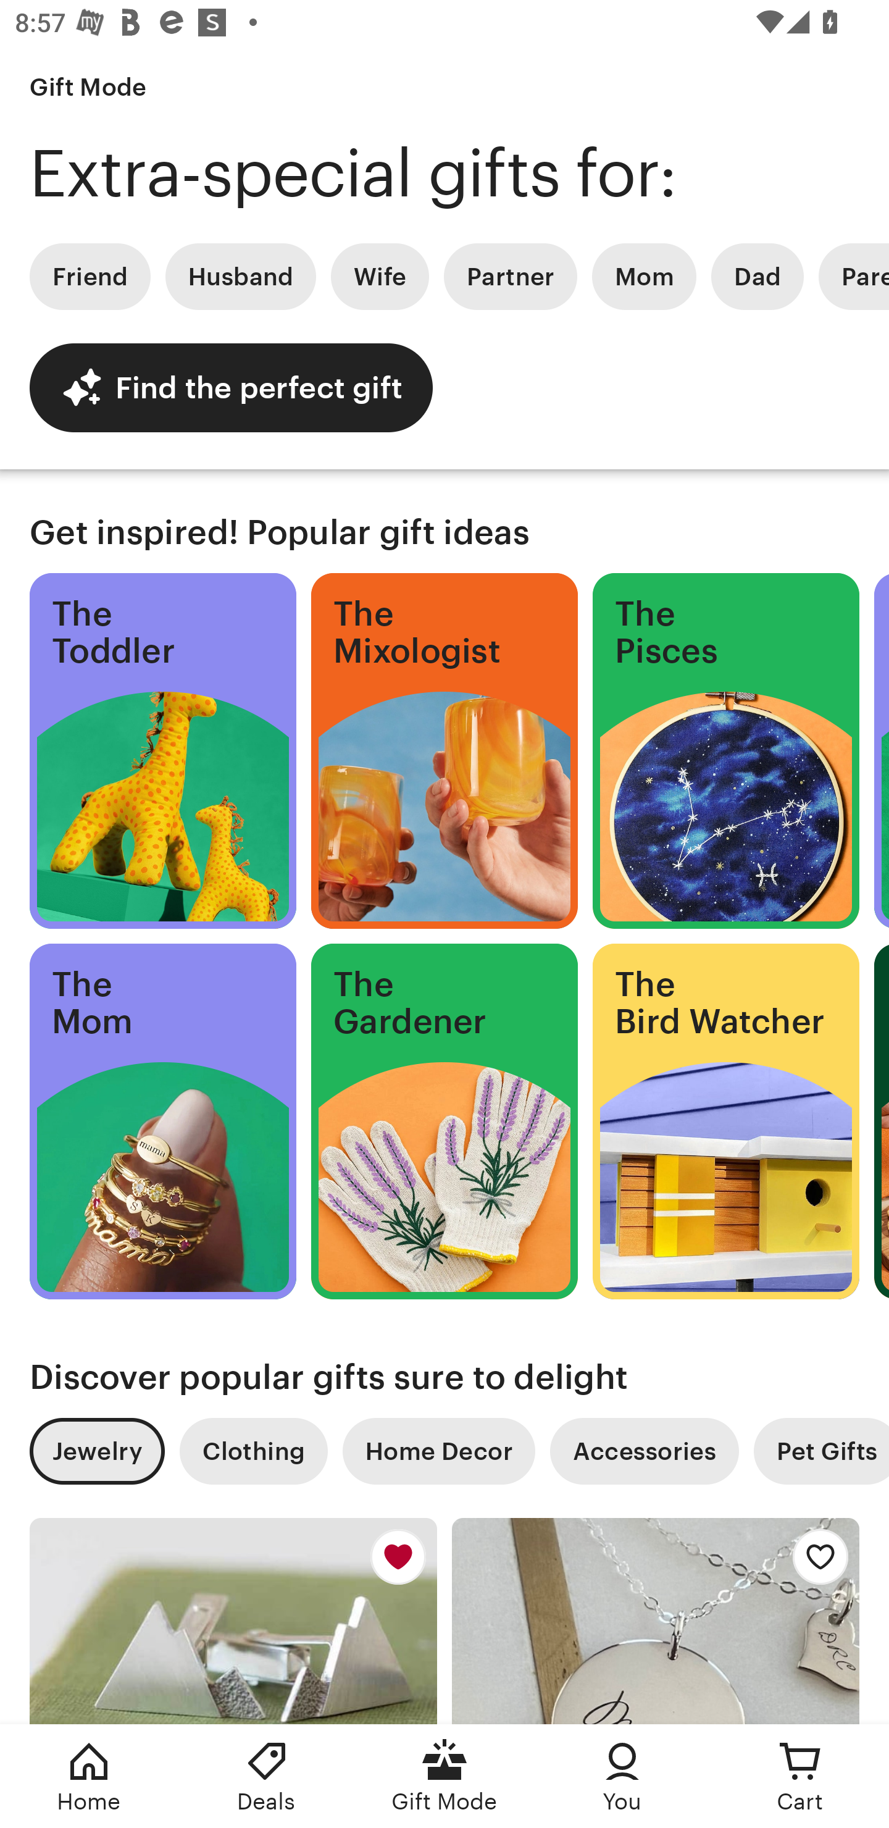  Describe the element at coordinates (726, 751) in the screenshot. I see `The Pisces` at that location.